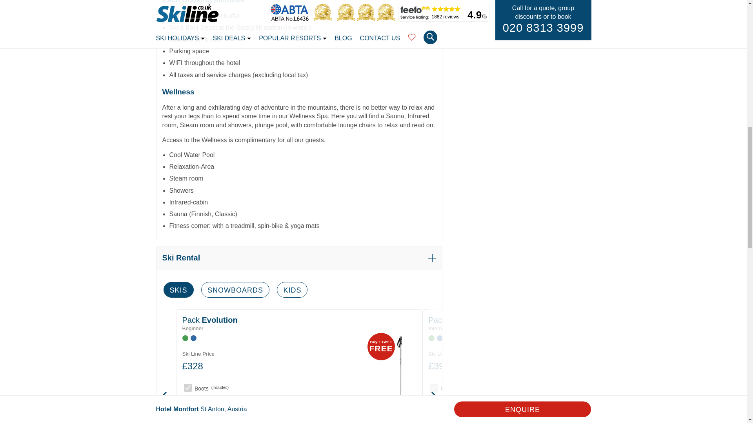 This screenshot has height=423, width=753. I want to click on on, so click(434, 388).